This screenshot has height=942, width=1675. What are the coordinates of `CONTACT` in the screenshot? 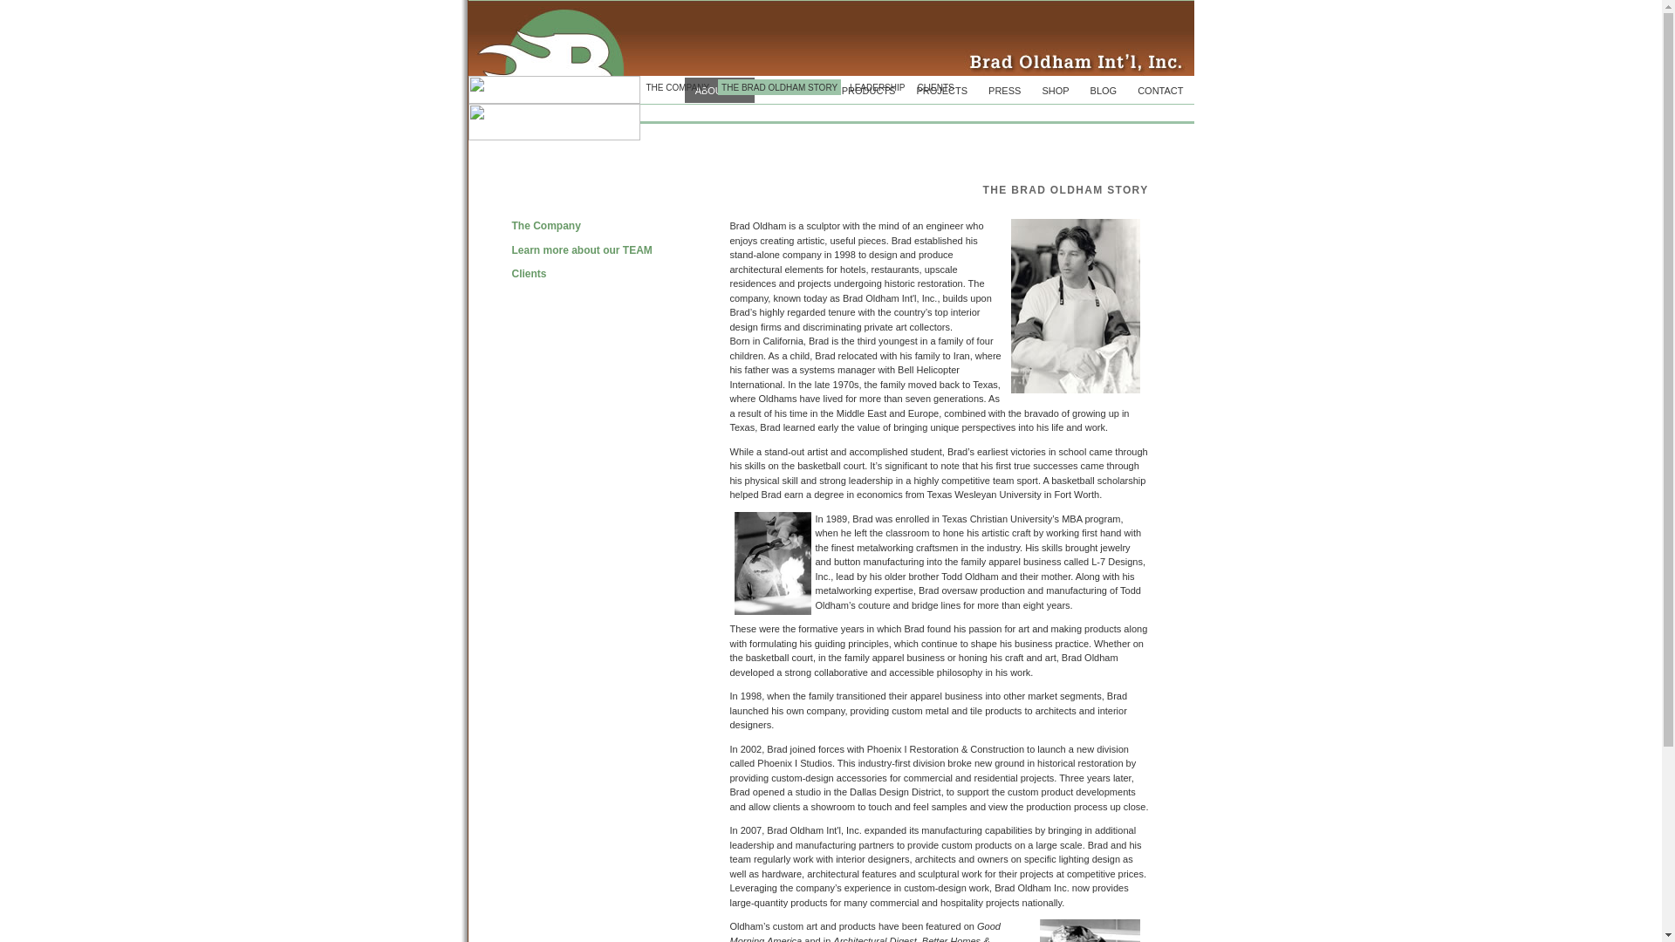 It's located at (1160, 91).